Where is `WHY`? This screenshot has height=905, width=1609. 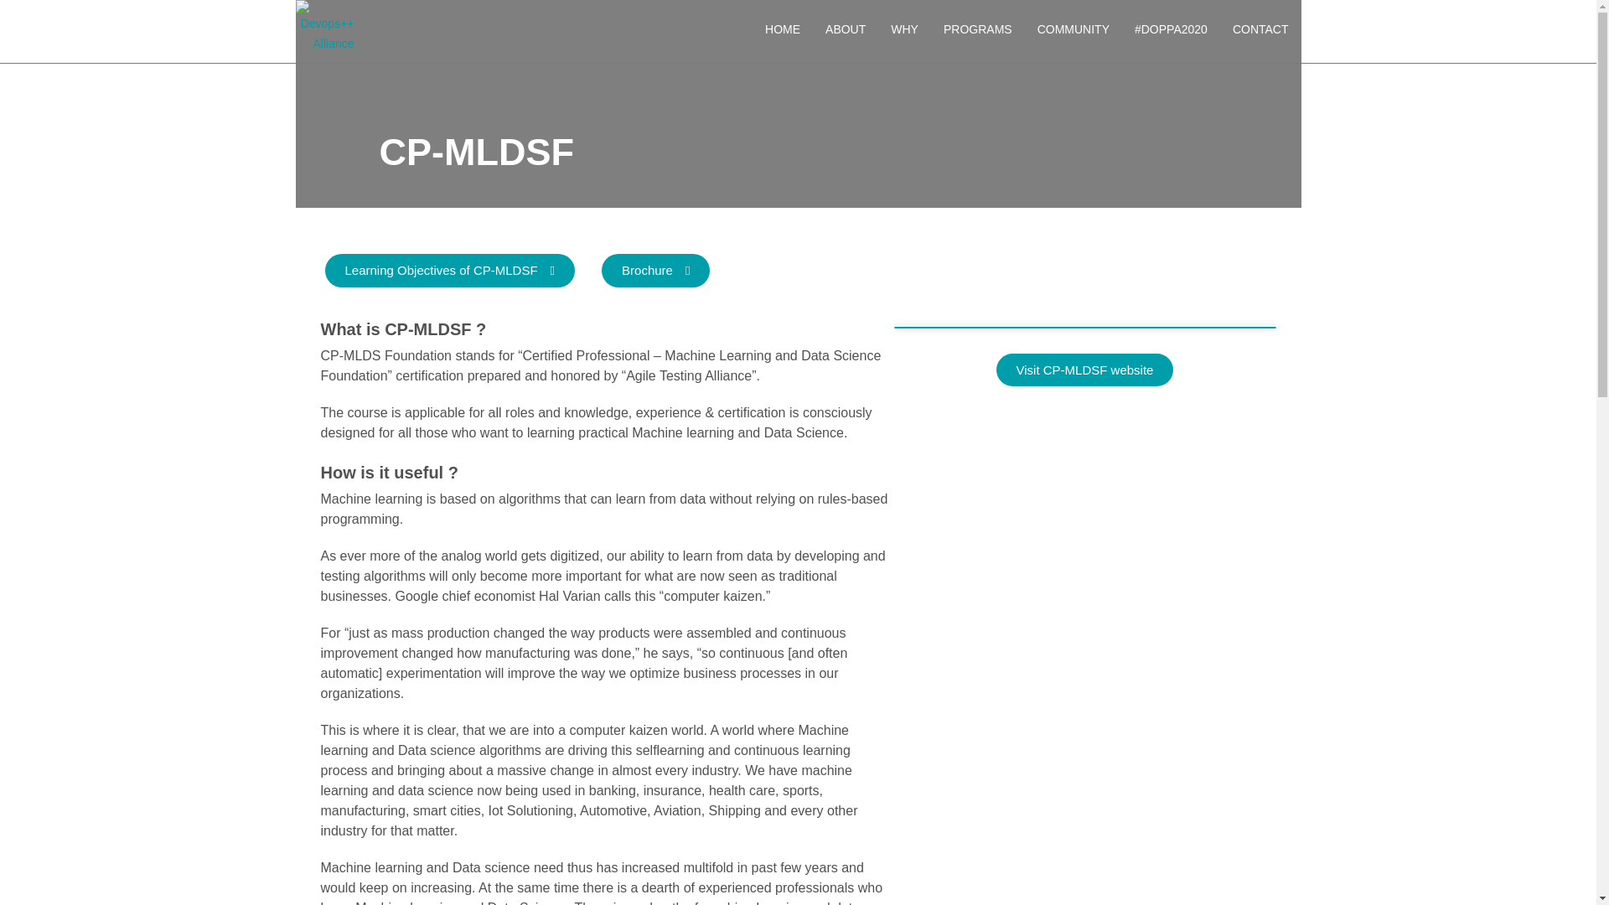 WHY is located at coordinates (905, 29).